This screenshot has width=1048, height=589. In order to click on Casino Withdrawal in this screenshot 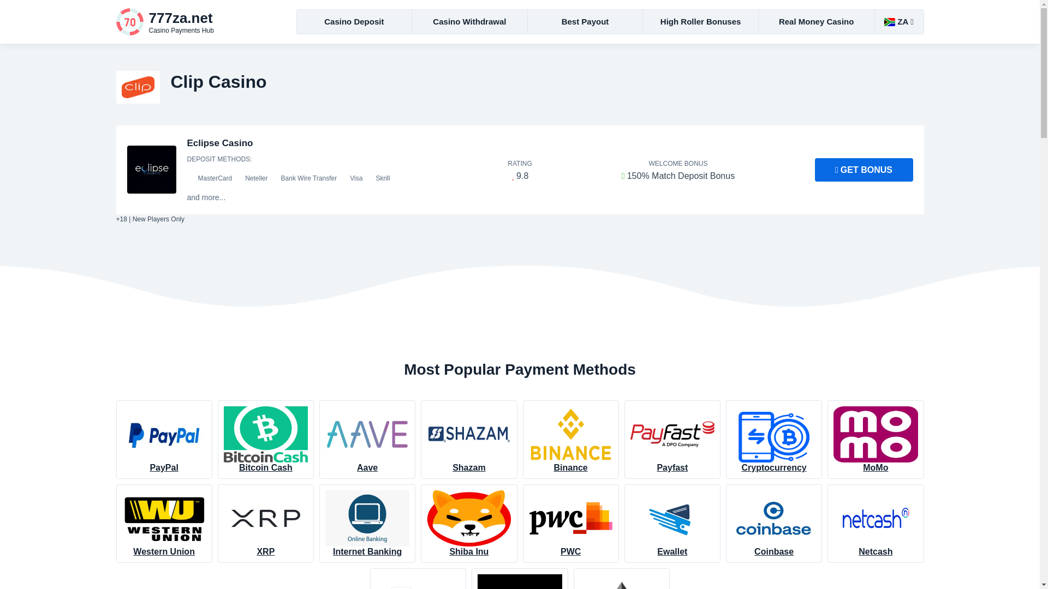, I will do `click(469, 22)`.